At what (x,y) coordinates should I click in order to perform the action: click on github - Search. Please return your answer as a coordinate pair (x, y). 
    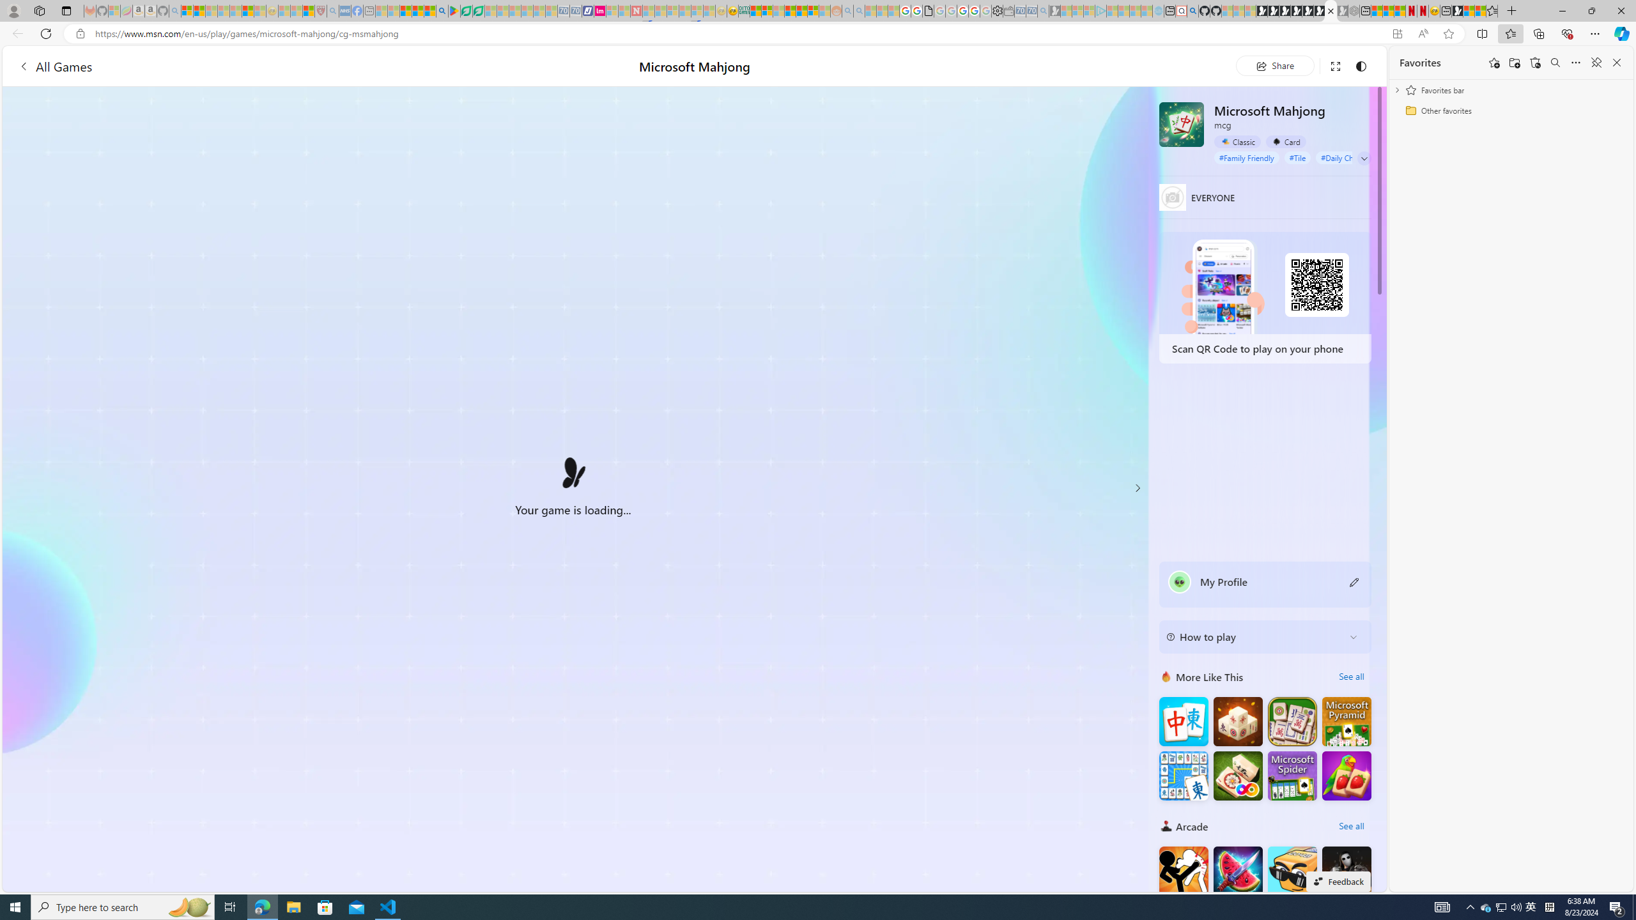
    Looking at the image, I should click on (1192, 11).